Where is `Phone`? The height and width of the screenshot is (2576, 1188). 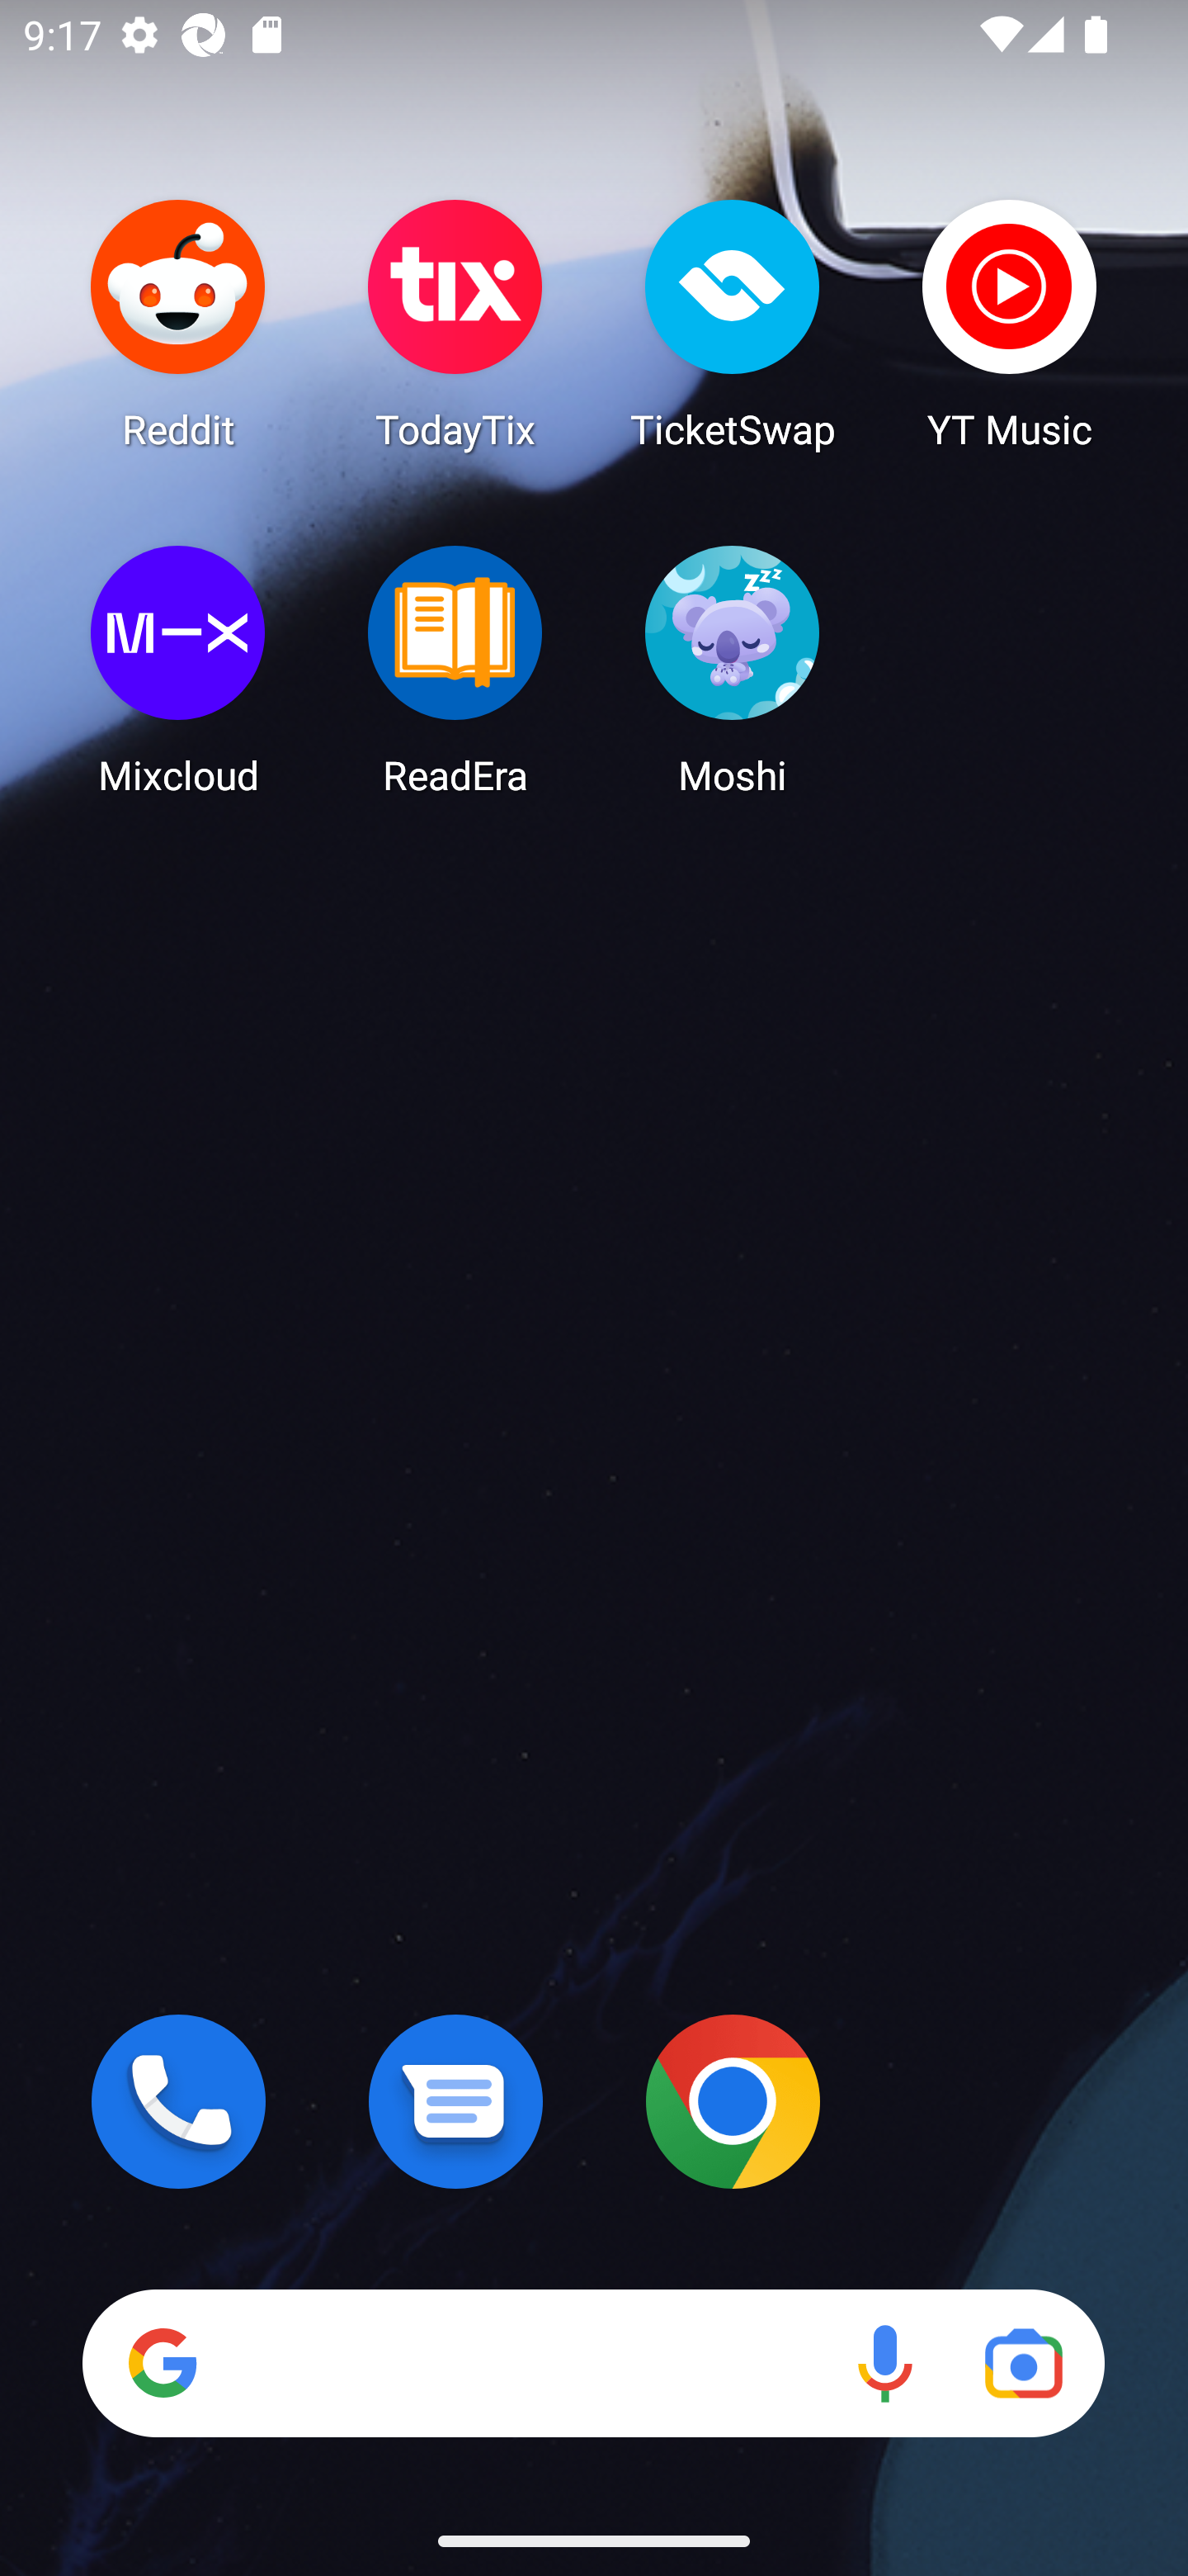
Phone is located at coordinates (178, 2101).